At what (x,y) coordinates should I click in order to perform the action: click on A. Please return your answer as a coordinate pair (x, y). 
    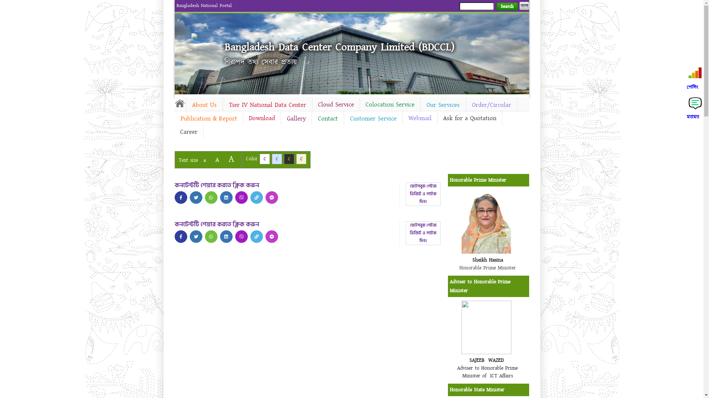
    Looking at the image, I should click on (205, 161).